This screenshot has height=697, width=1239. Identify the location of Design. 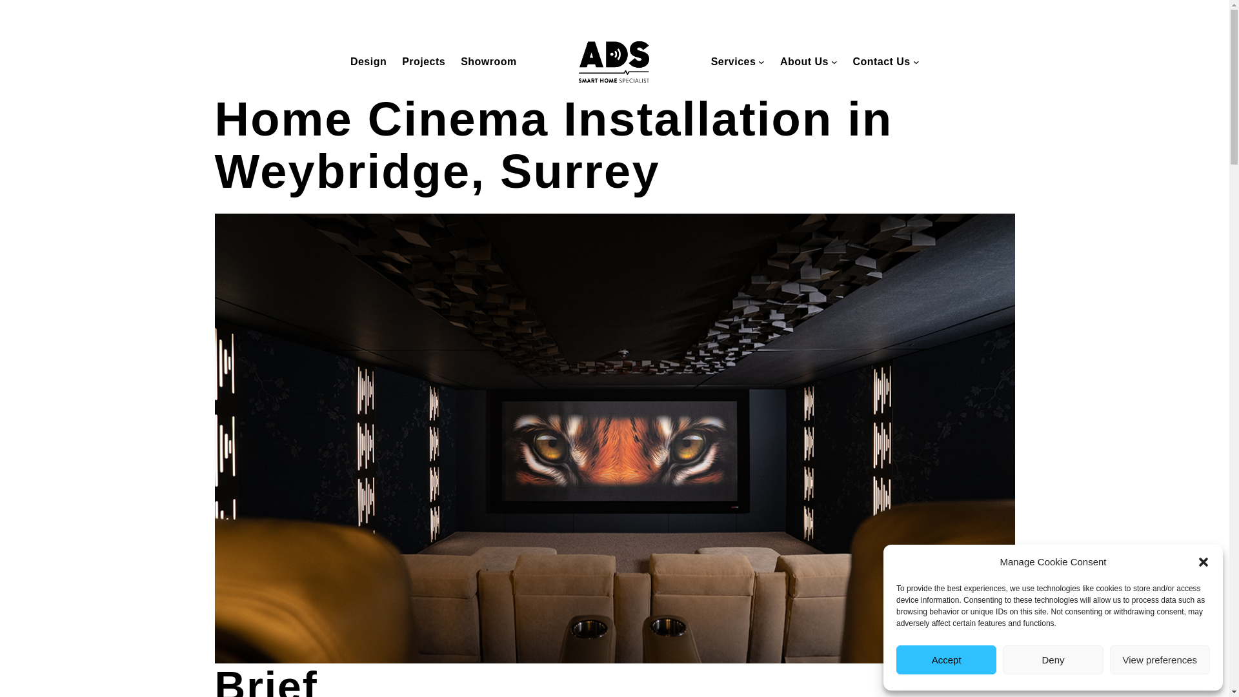
(368, 62).